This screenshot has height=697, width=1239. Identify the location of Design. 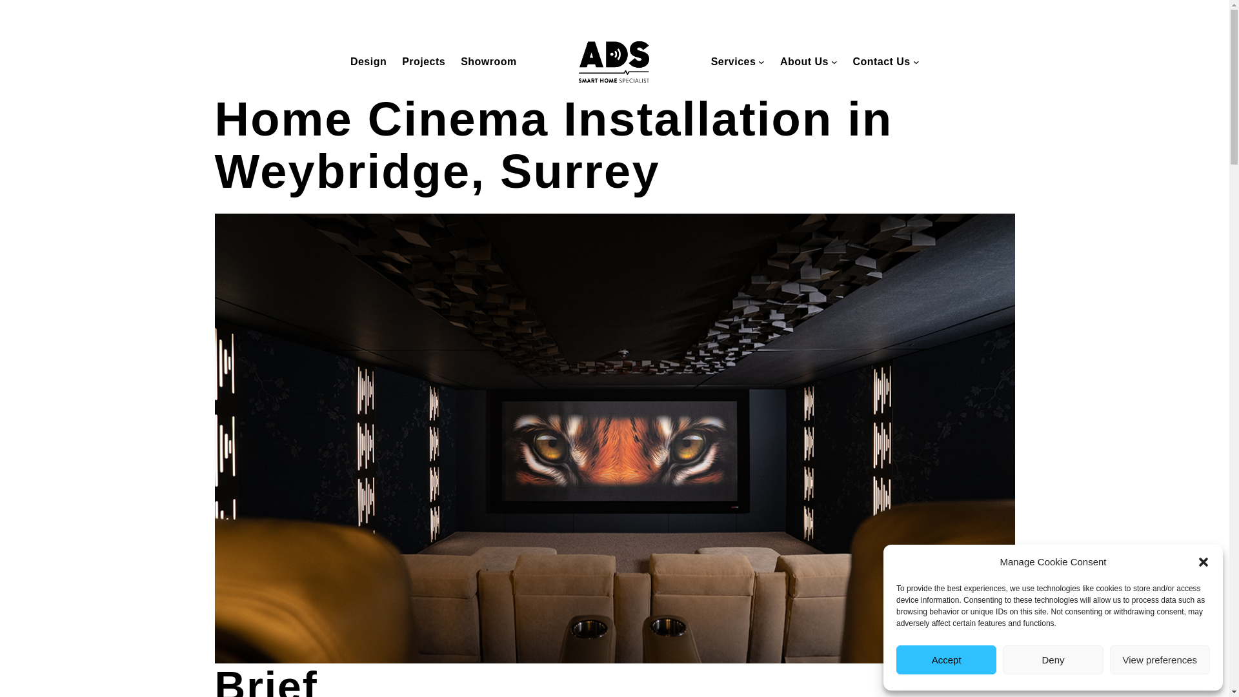
(368, 62).